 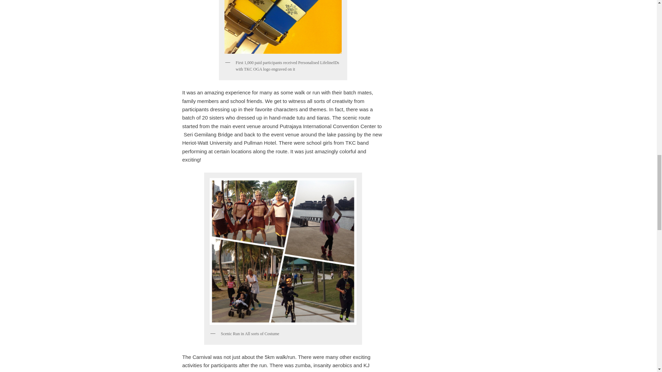 I want to click on Scenic Run in All sorts of Costume, so click(x=283, y=251).